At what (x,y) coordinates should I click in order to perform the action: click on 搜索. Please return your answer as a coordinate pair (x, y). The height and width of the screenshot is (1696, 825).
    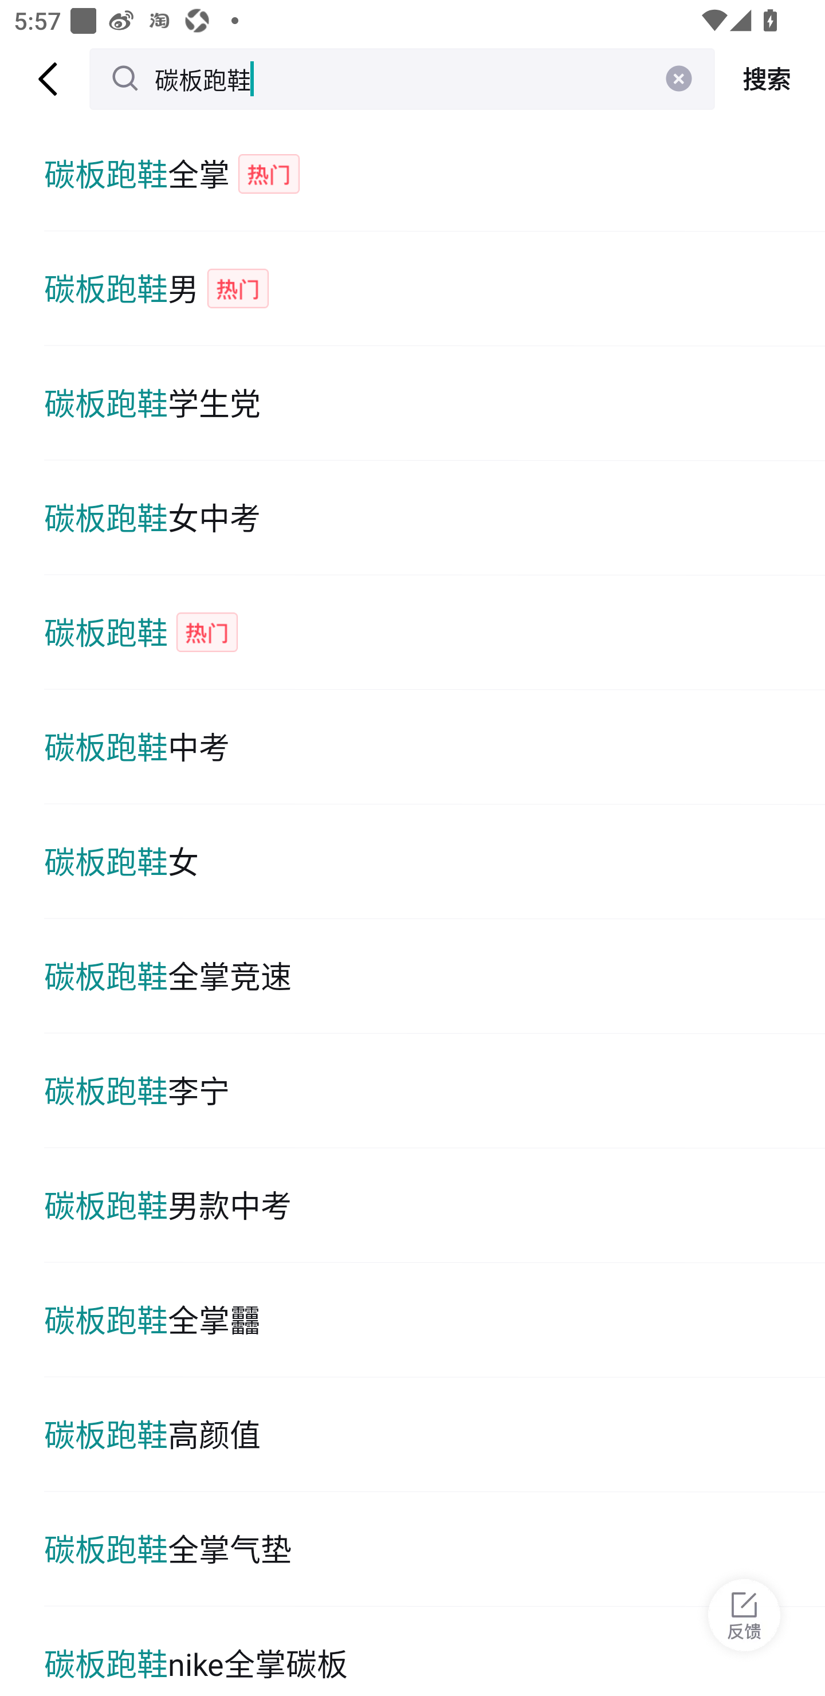
    Looking at the image, I should click on (770, 79).